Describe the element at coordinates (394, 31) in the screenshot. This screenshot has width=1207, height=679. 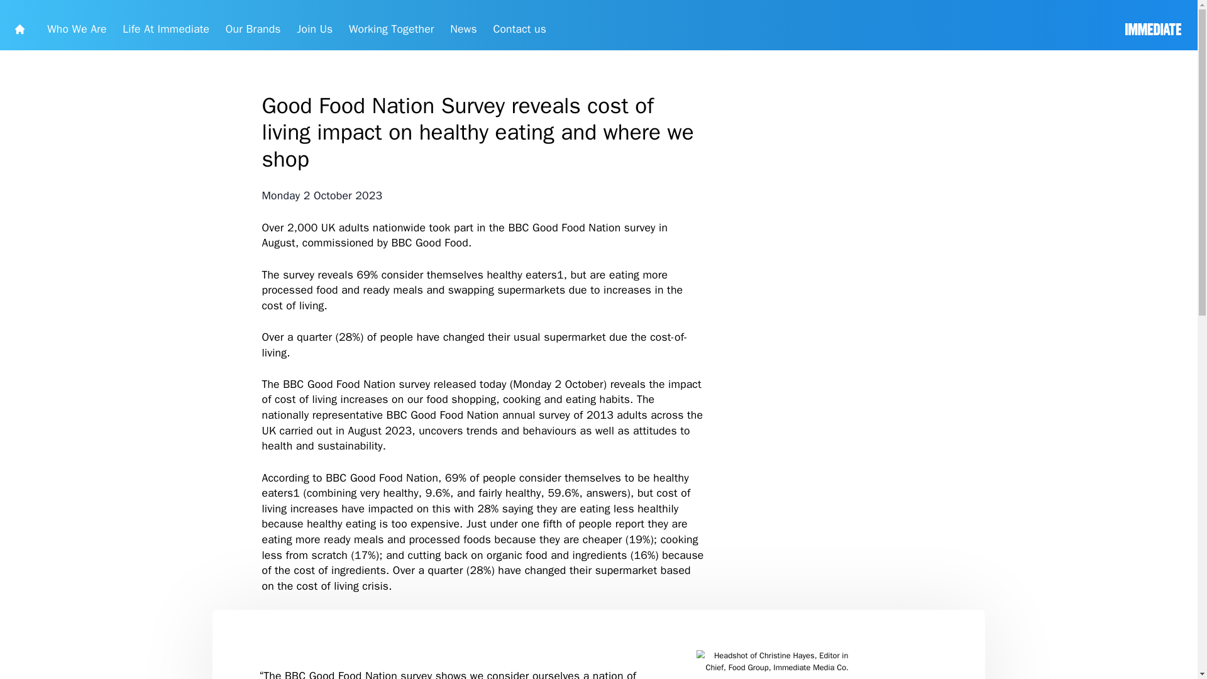
I see `Join Us` at that location.